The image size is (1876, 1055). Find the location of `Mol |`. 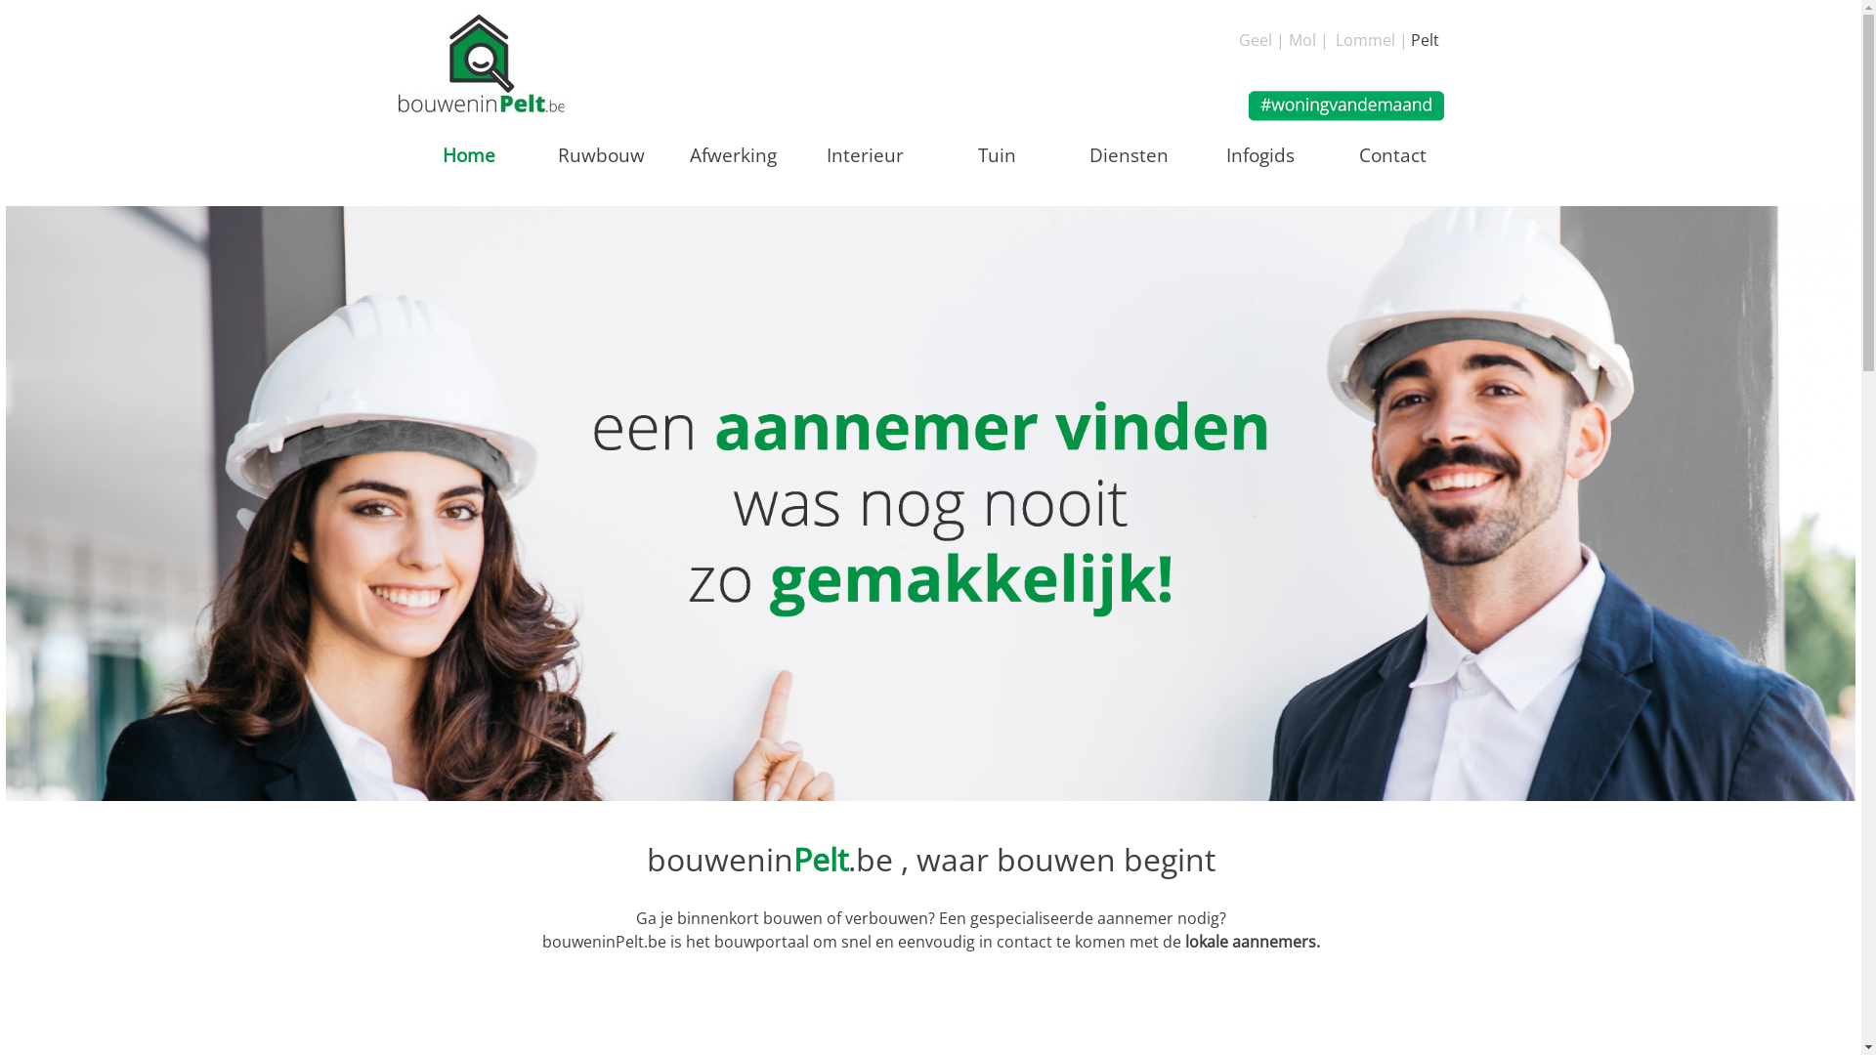

Mol | is located at coordinates (1307, 40).